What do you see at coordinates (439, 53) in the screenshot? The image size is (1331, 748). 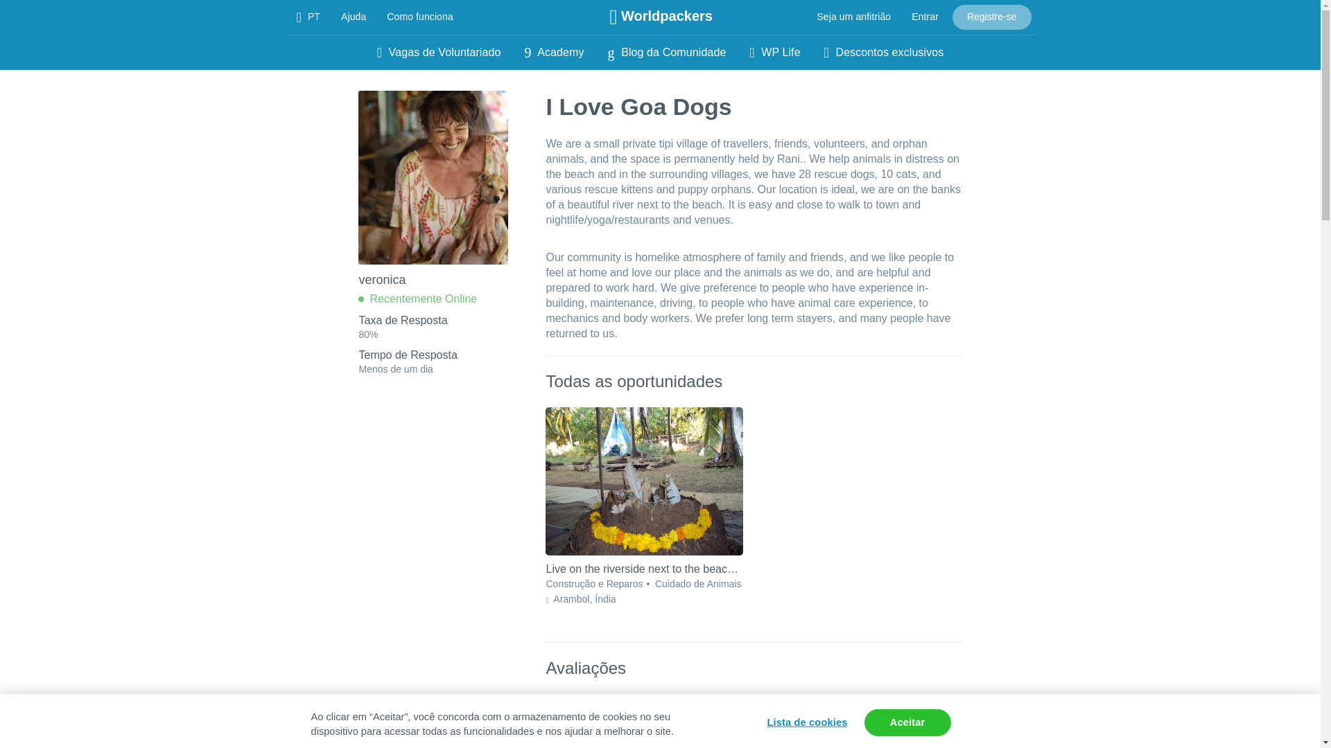 I see `Vagas de Voluntariado` at bounding box center [439, 53].